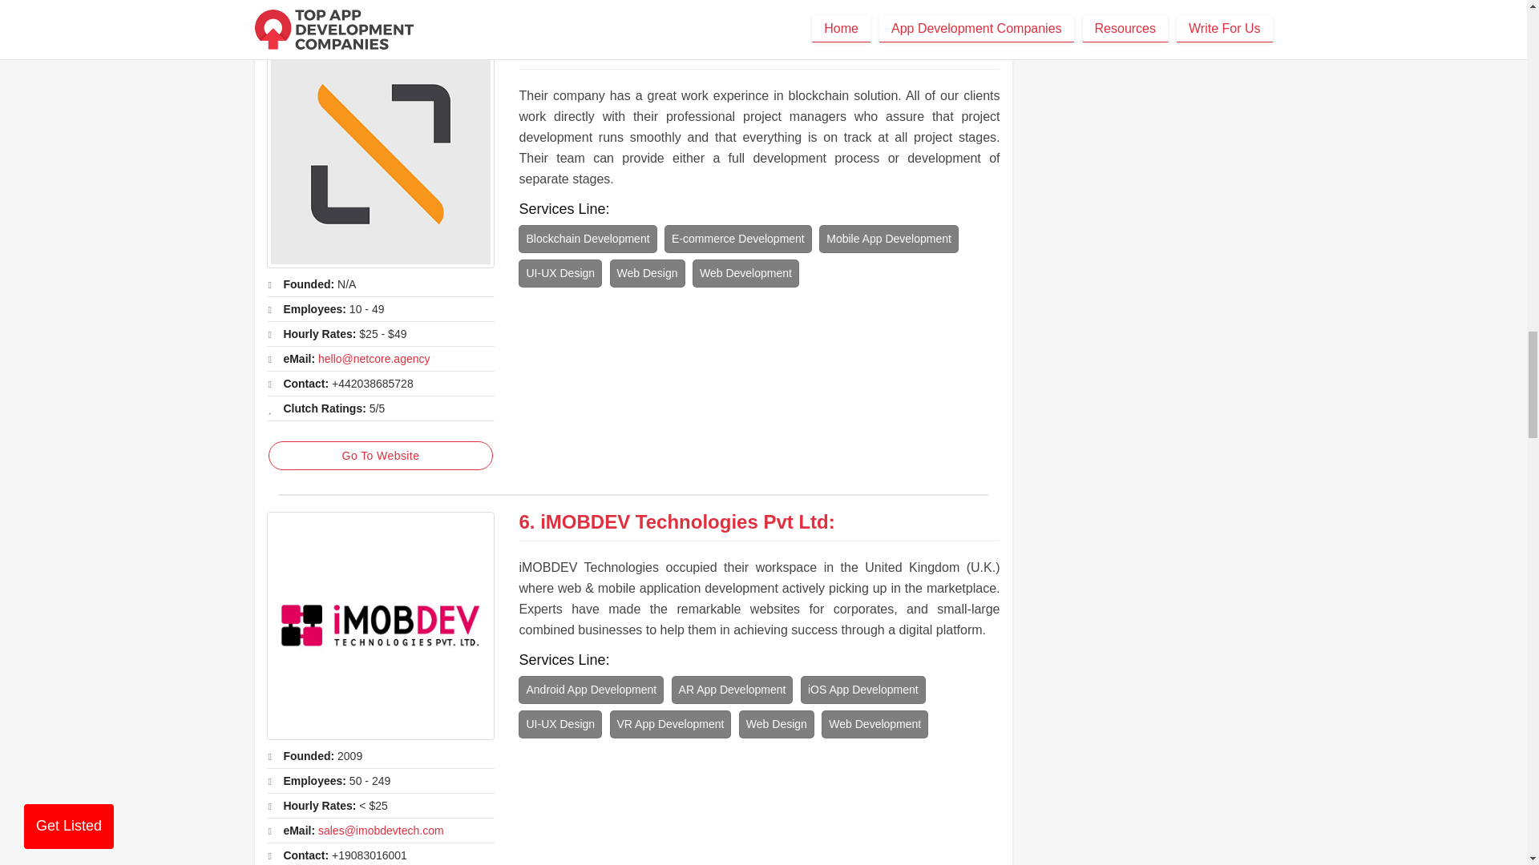  I want to click on Go To Website, so click(380, 455).